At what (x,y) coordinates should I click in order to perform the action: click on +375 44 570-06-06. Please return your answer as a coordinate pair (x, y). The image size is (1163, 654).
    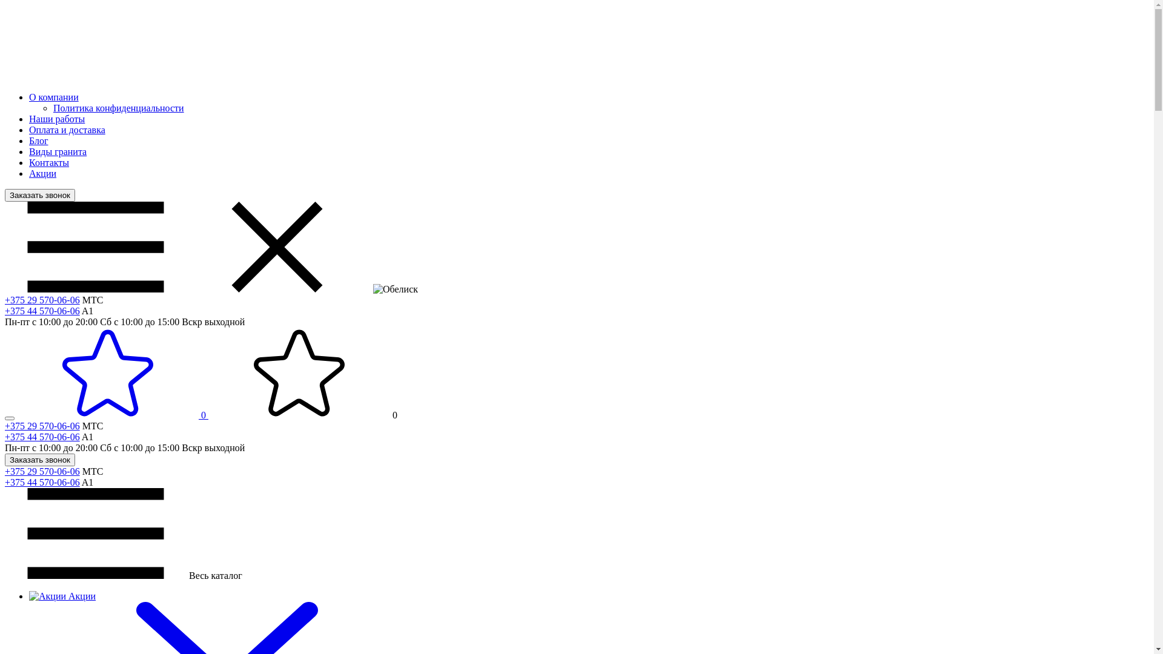
    Looking at the image, I should click on (42, 482).